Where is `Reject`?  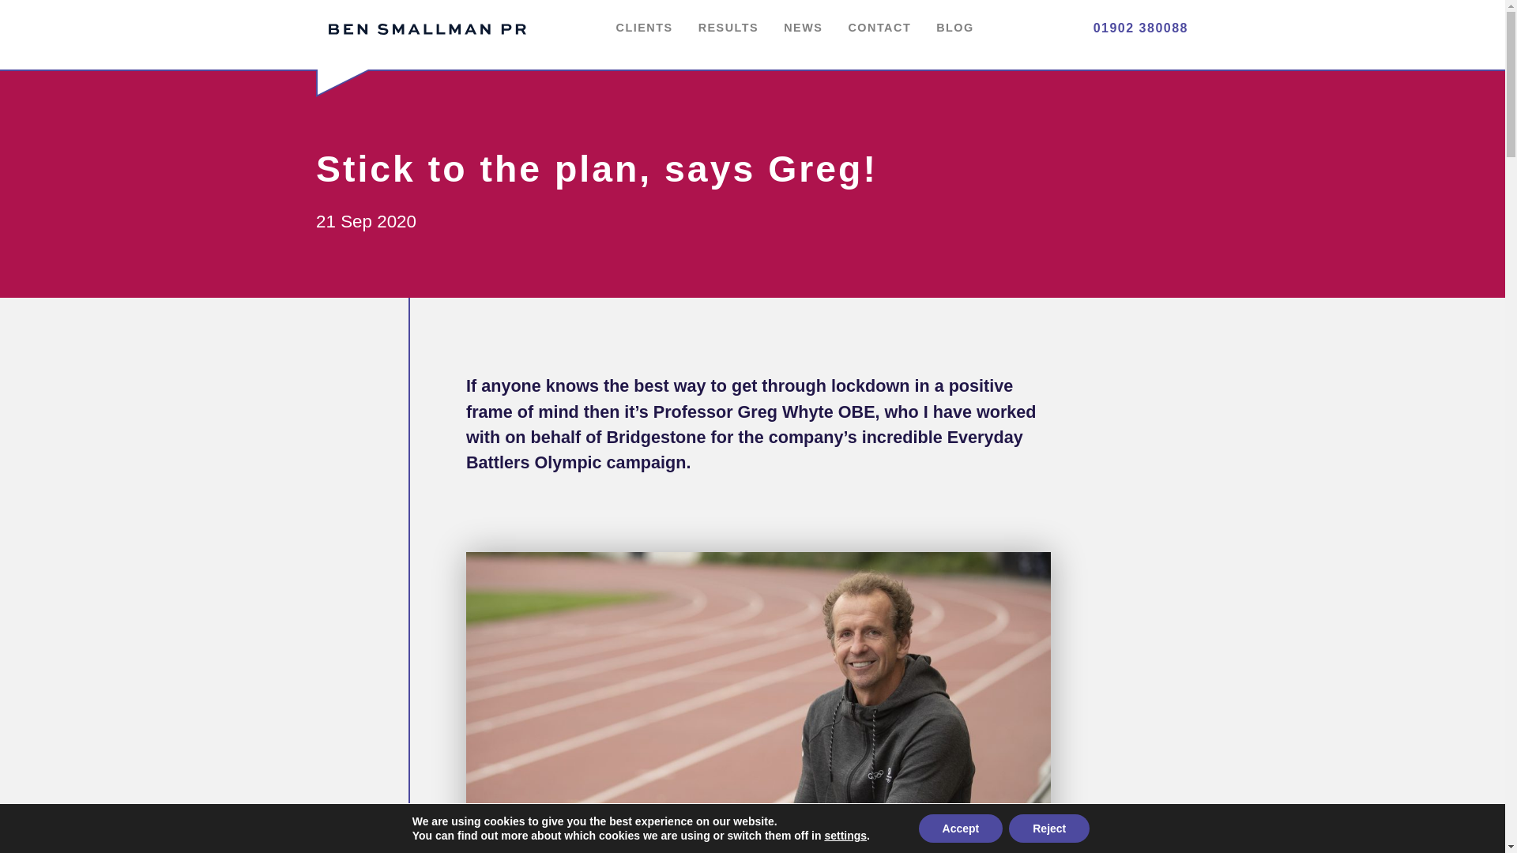
Reject is located at coordinates (1048, 829).